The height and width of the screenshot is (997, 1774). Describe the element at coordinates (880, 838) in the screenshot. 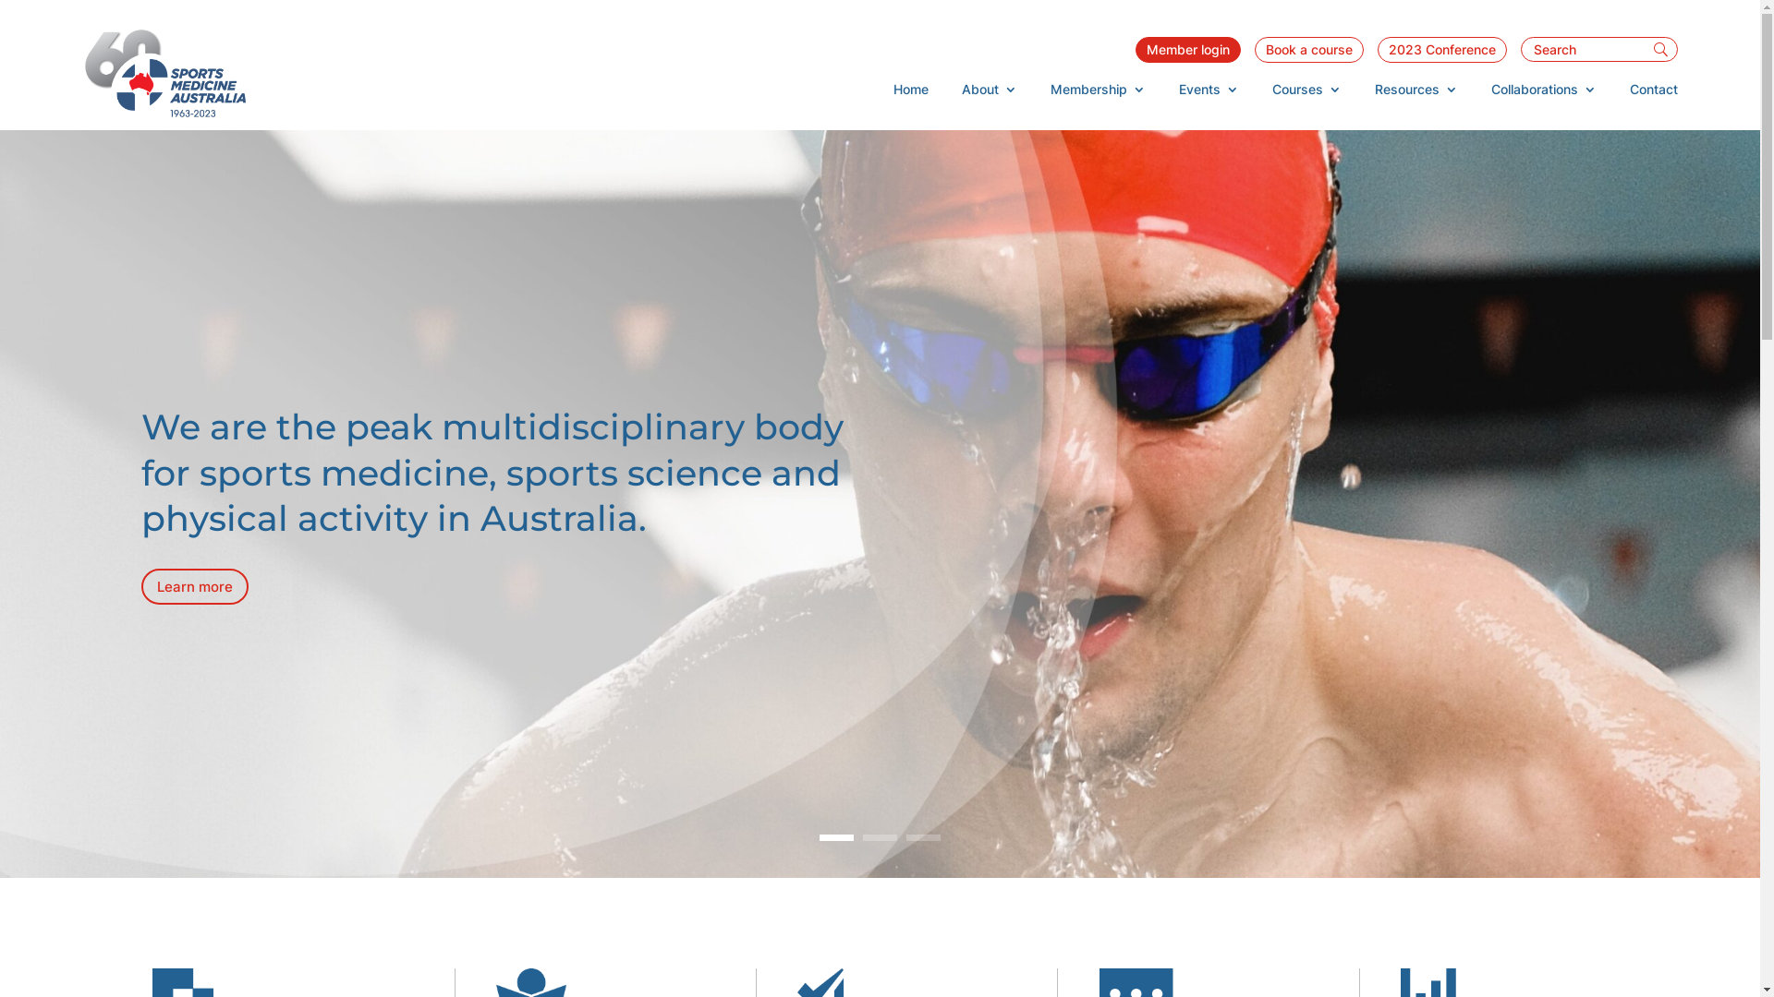

I see `2` at that location.